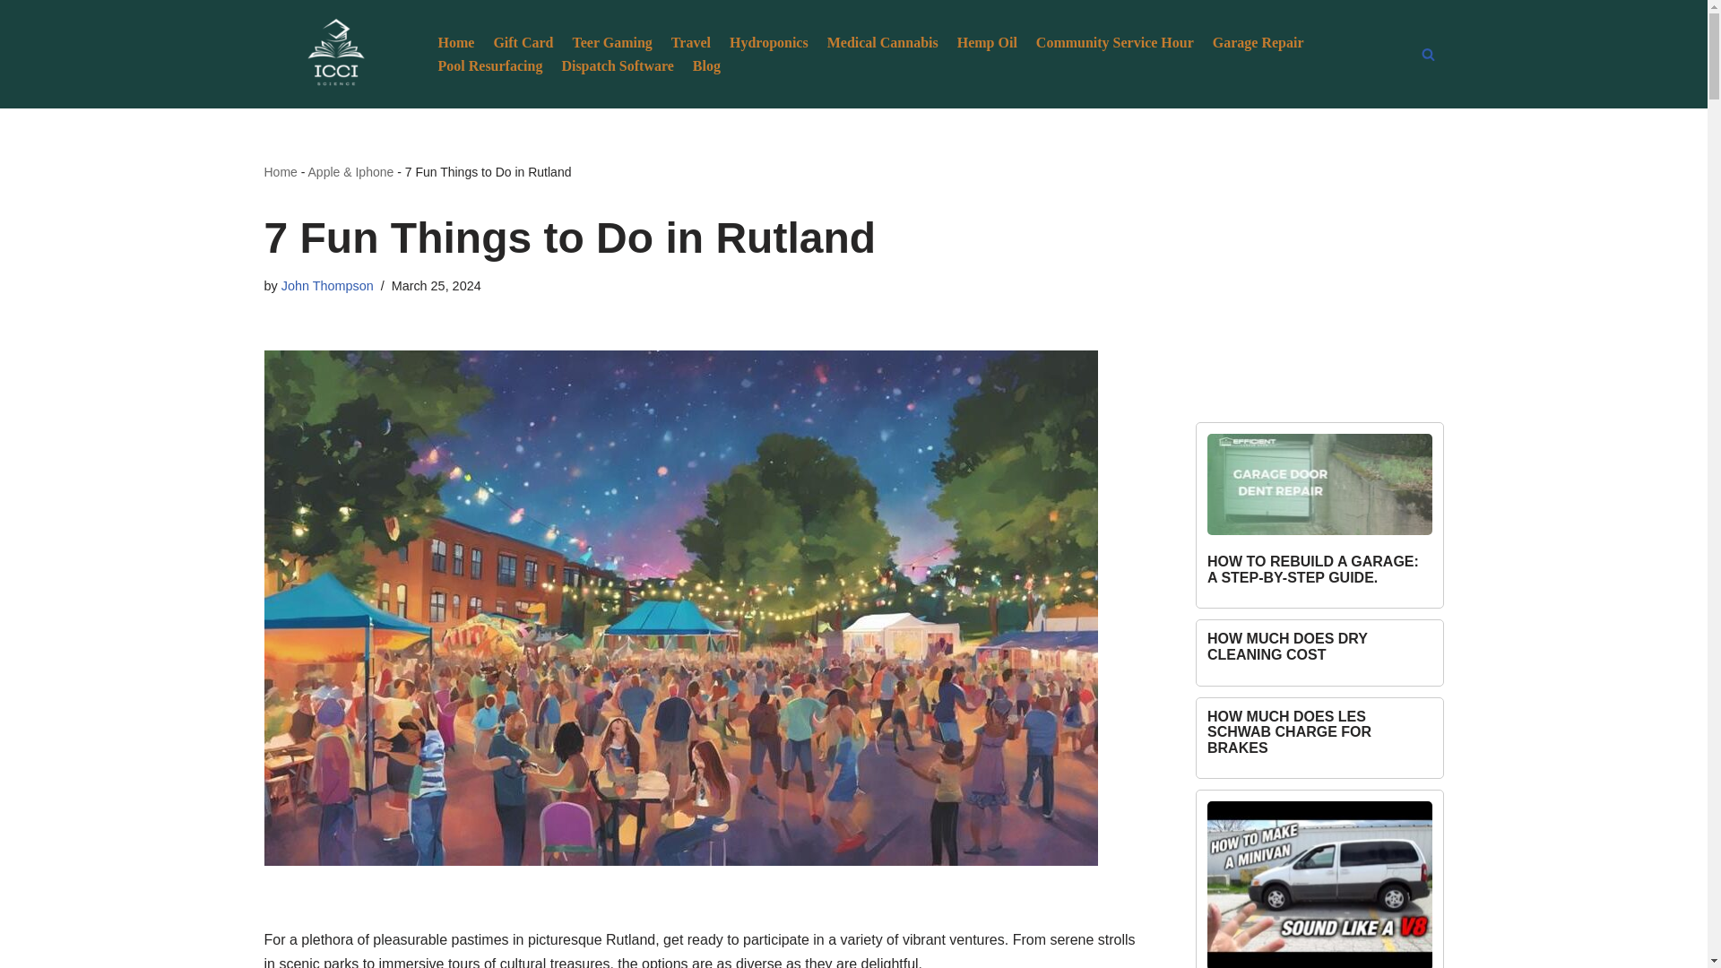  Describe the element at coordinates (489, 66) in the screenshot. I see `Pool Resurfacing` at that location.